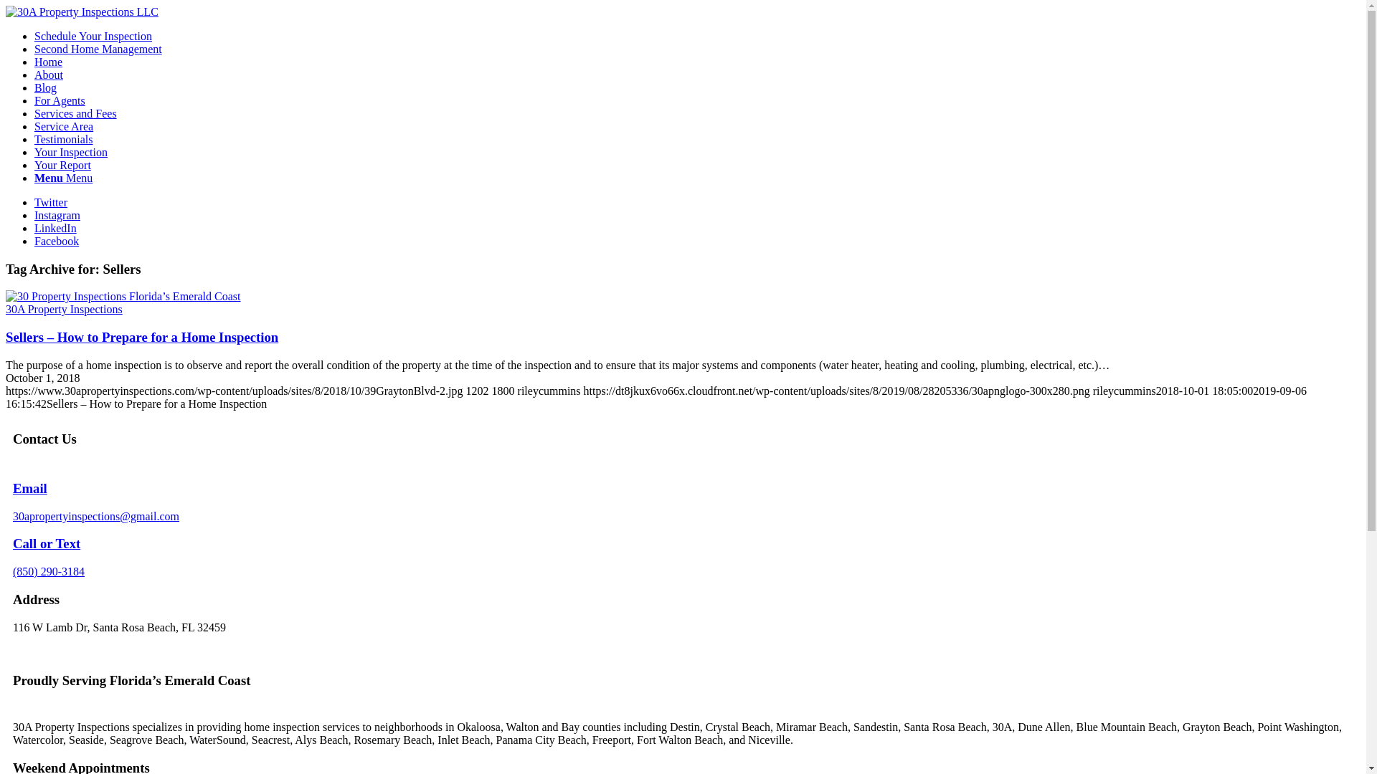 The image size is (1377, 774). What do you see at coordinates (49, 75) in the screenshot?
I see `About` at bounding box center [49, 75].